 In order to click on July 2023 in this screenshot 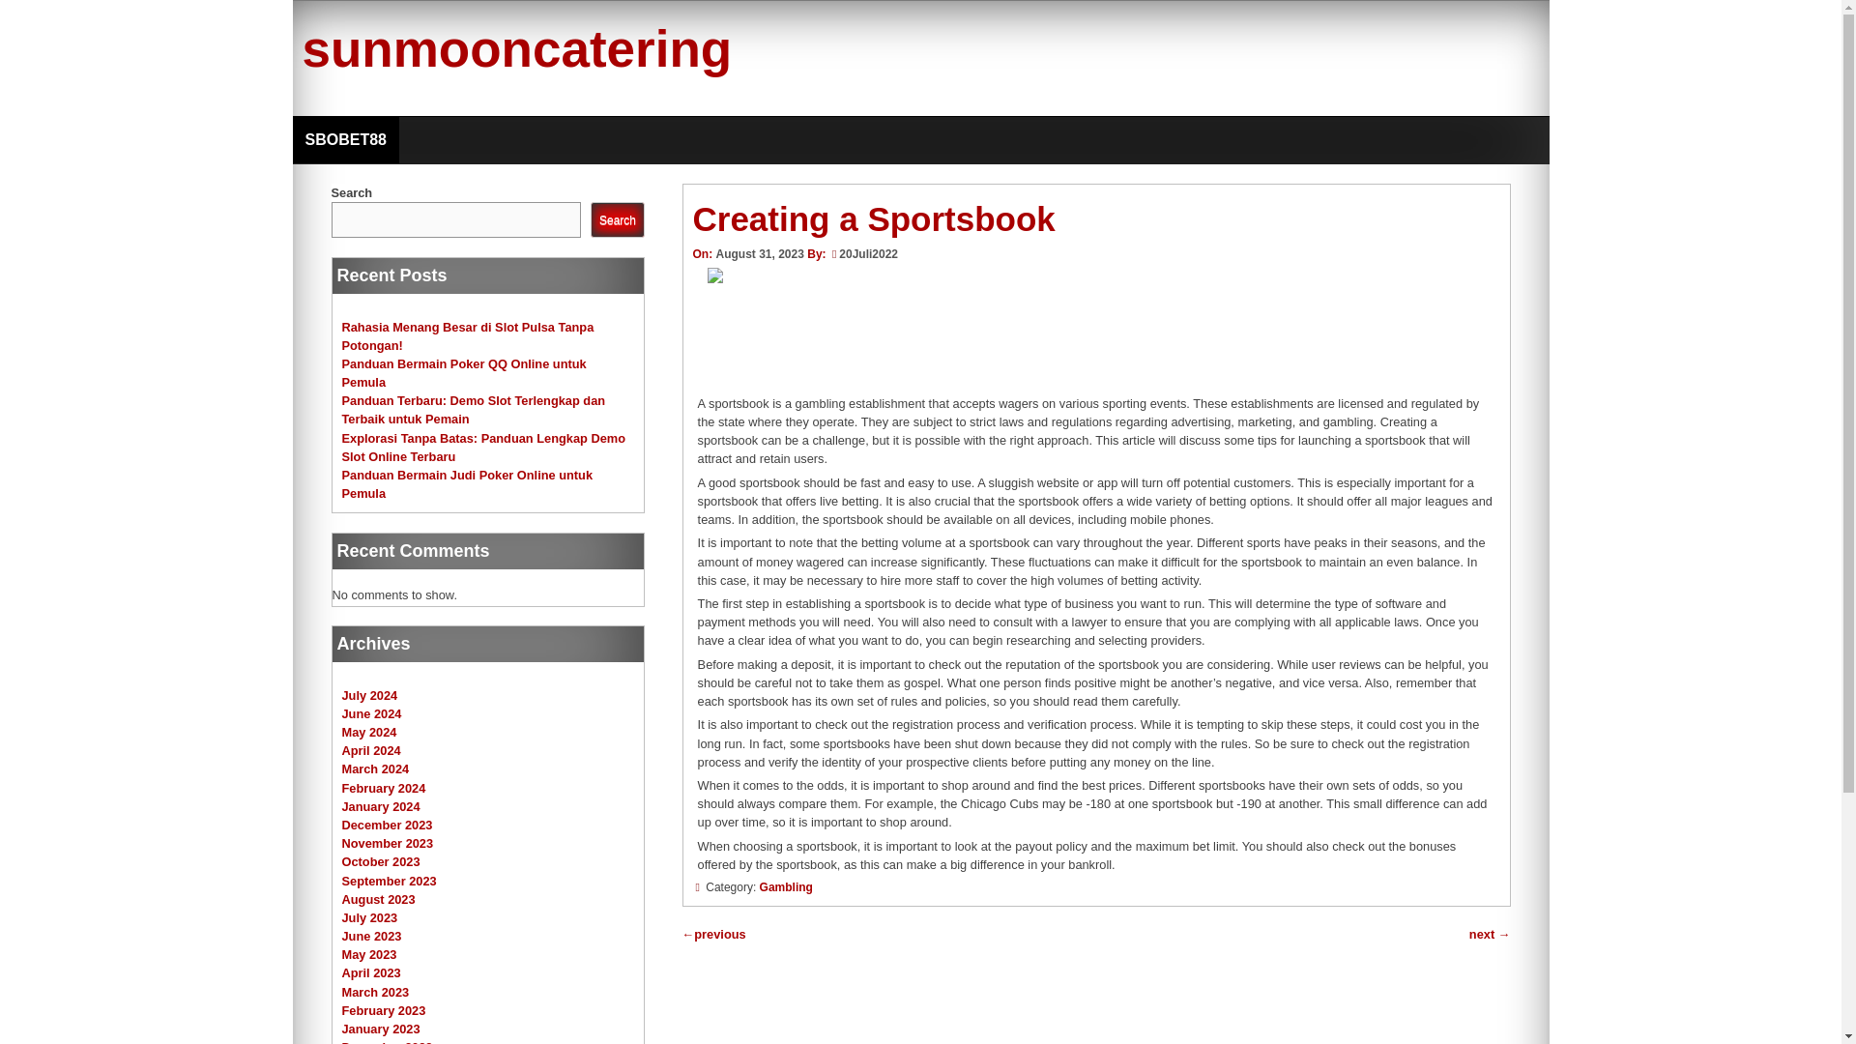, I will do `click(369, 916)`.